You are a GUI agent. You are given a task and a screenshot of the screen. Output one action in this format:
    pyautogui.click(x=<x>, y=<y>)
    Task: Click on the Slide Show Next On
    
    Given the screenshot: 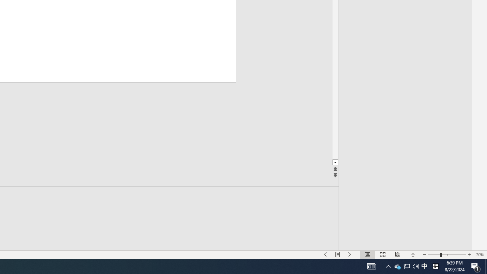 What is the action you would take?
    pyautogui.click(x=350, y=254)
    